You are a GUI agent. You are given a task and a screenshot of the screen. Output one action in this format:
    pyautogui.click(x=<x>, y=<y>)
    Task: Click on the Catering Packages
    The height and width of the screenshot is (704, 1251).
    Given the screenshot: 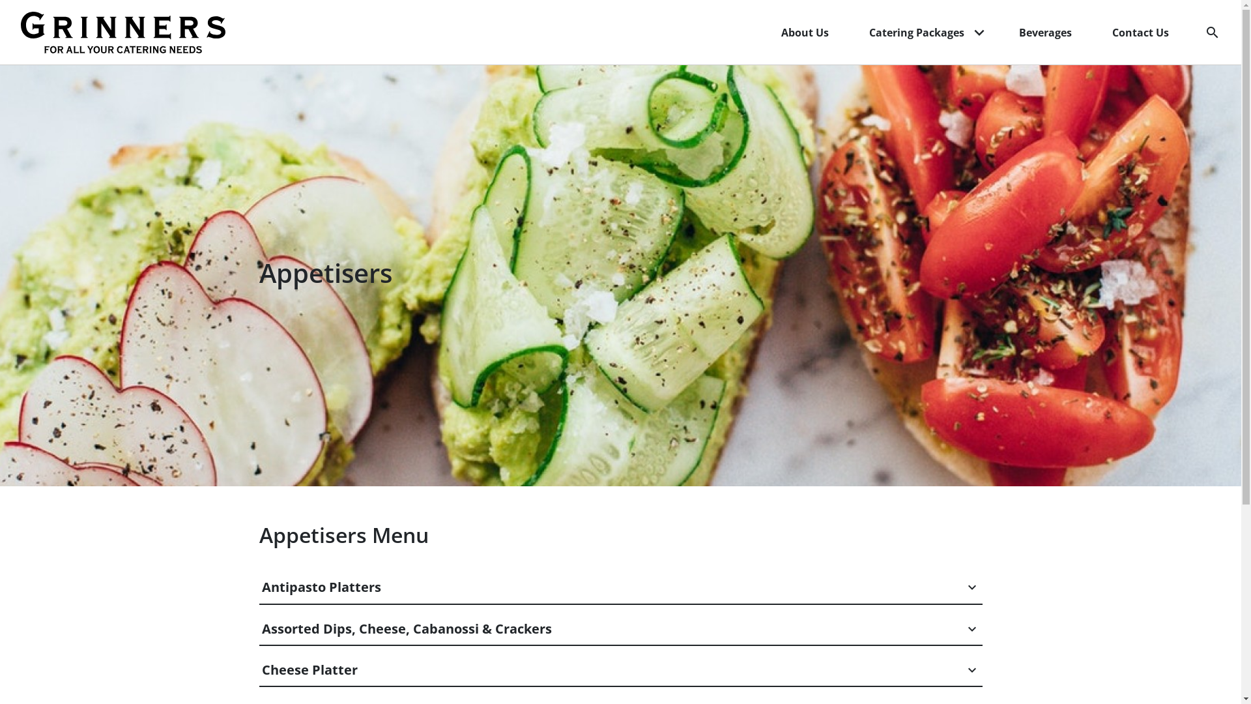 What is the action you would take?
    pyautogui.click(x=914, y=33)
    